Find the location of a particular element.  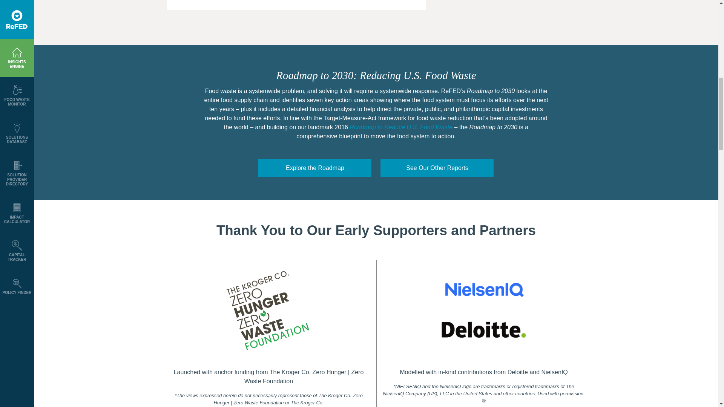

Visit the Policy Finder is located at coordinates (304, 1).